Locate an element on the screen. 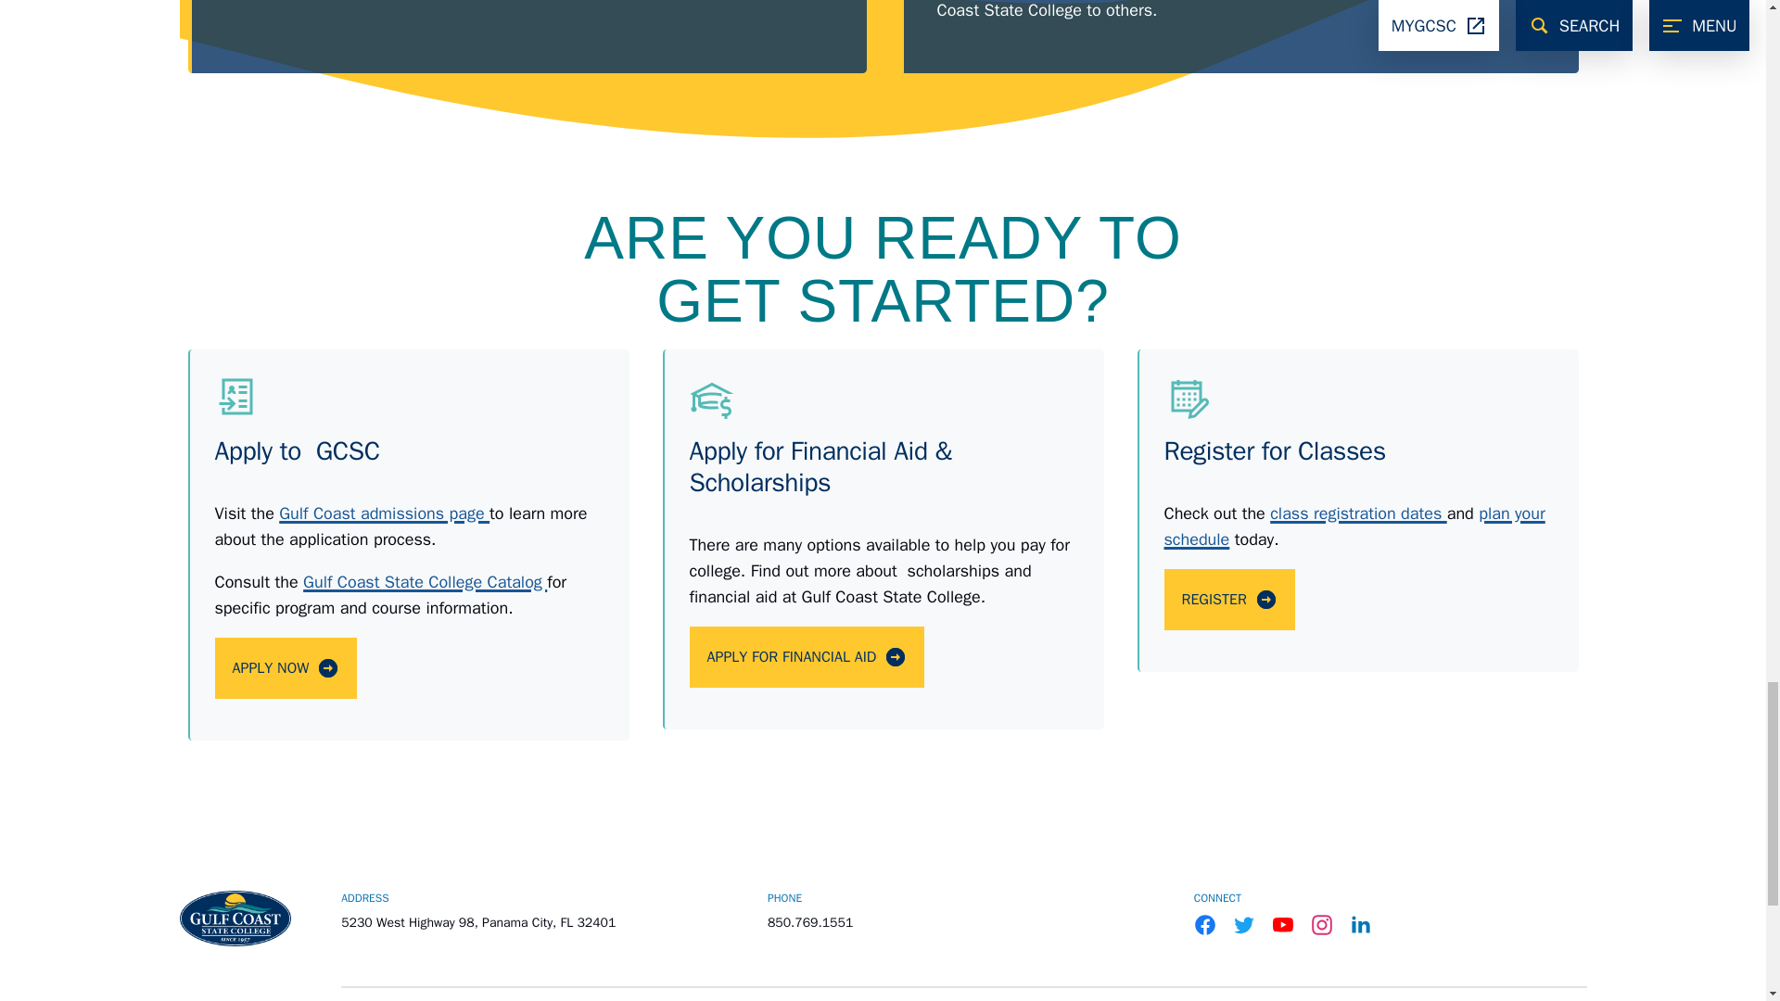  Gulf Coast State College Twitter is located at coordinates (1244, 925).